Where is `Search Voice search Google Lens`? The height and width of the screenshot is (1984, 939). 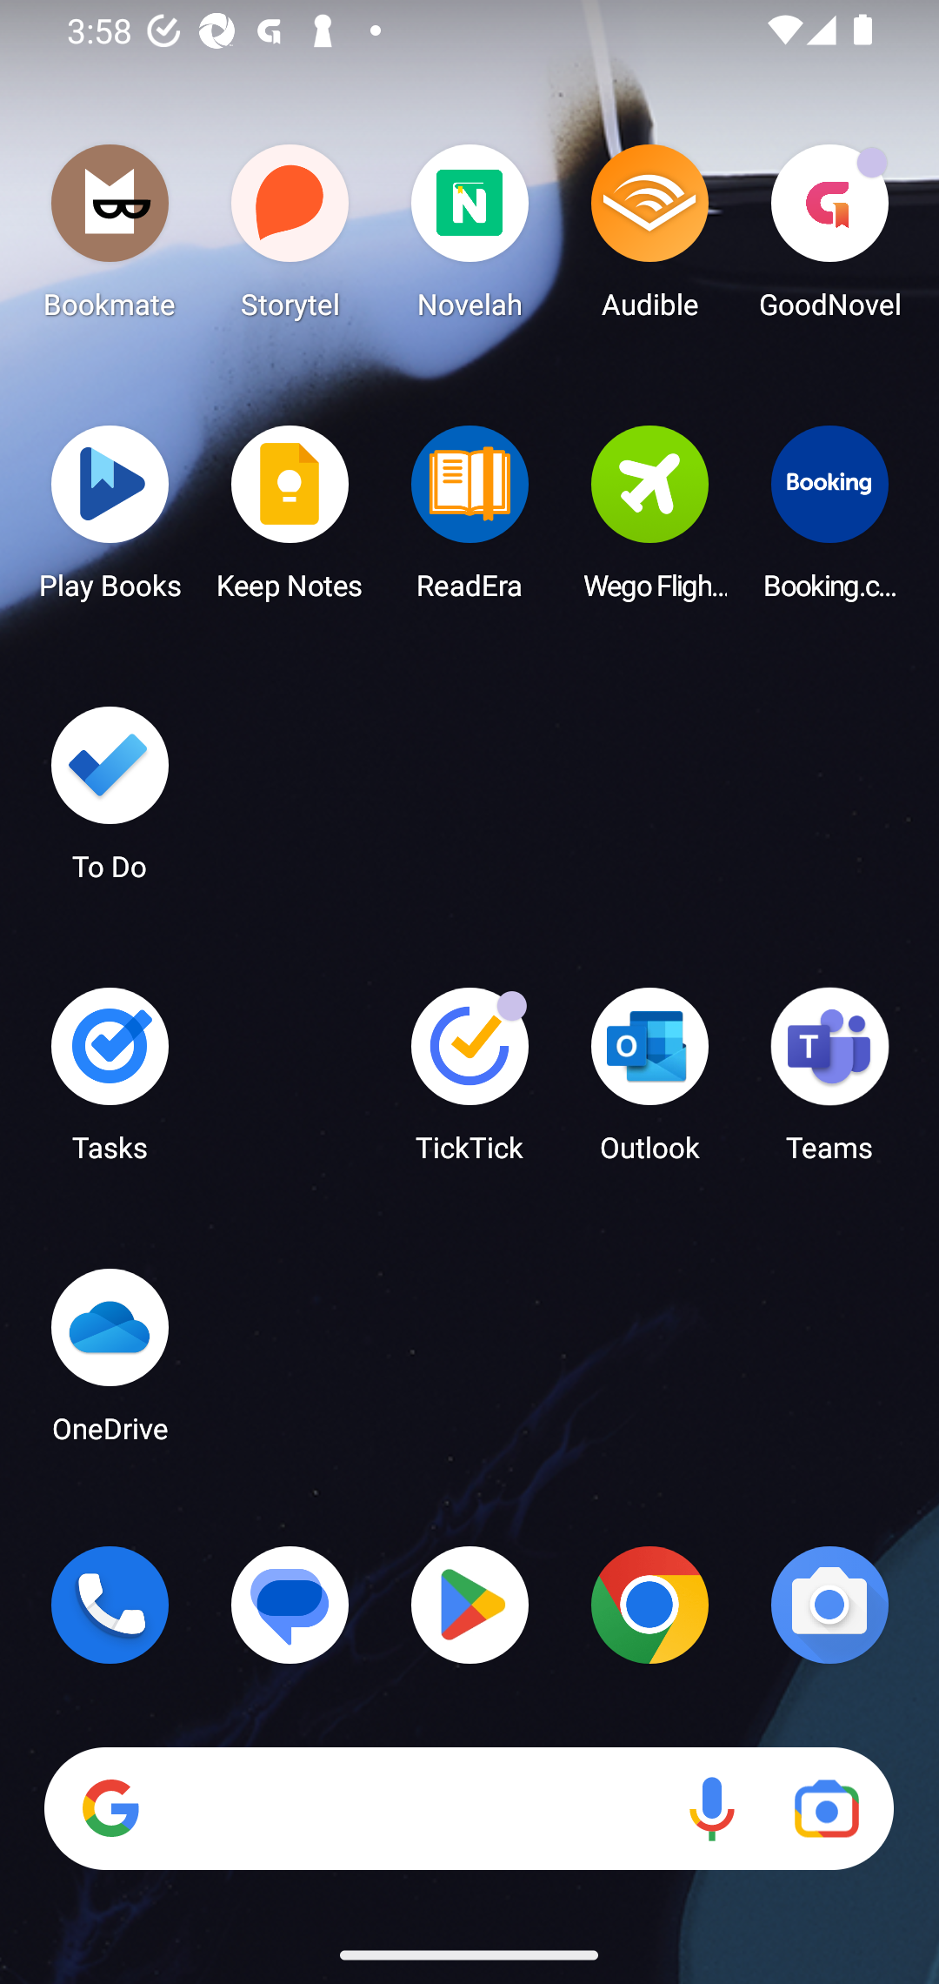 Search Voice search Google Lens is located at coordinates (469, 1809).